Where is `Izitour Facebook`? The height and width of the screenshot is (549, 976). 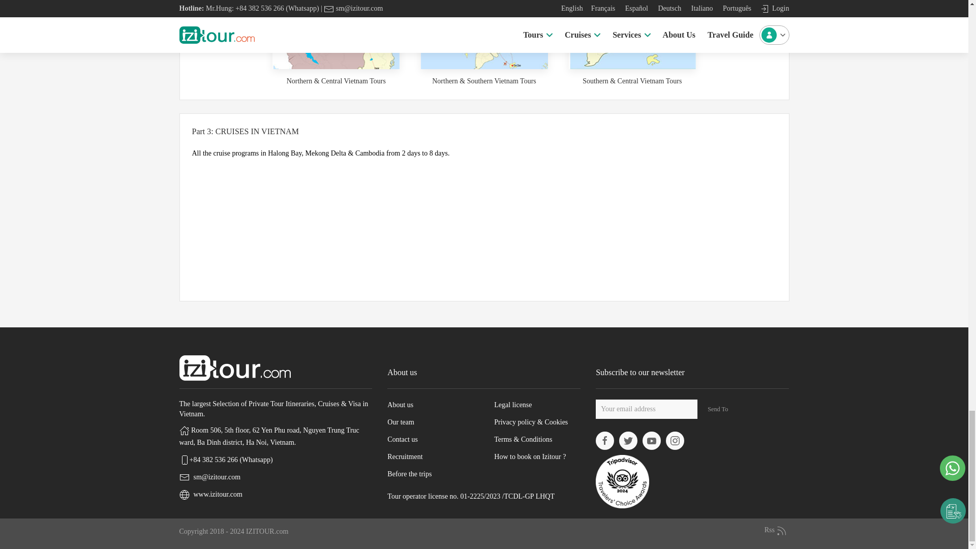 Izitour Facebook is located at coordinates (604, 440).